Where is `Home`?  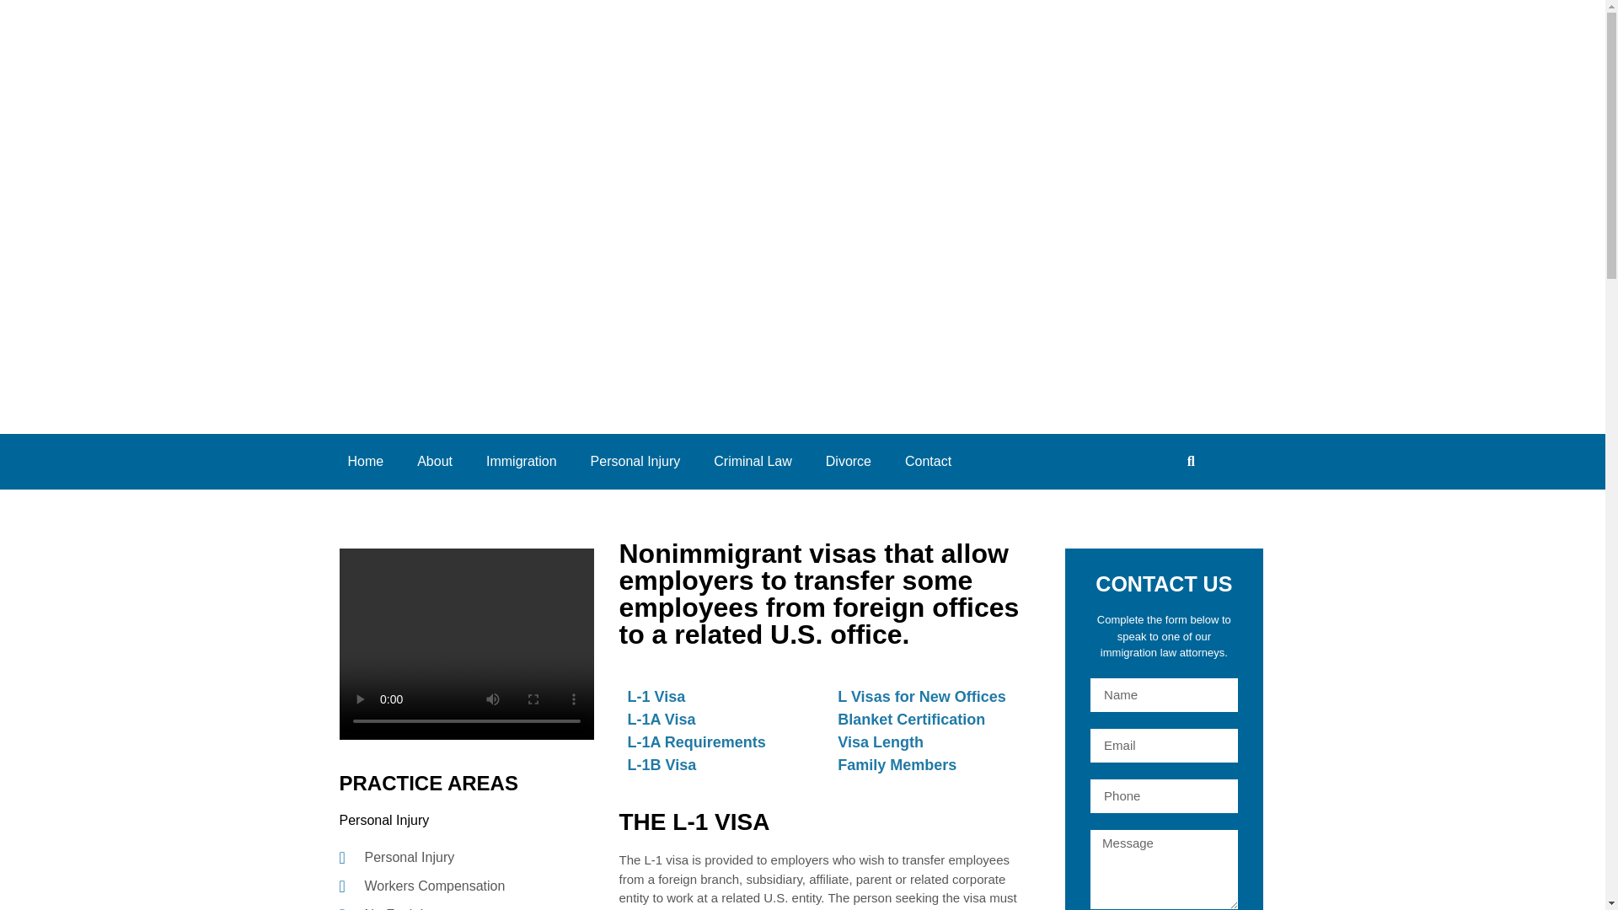 Home is located at coordinates (364, 462).